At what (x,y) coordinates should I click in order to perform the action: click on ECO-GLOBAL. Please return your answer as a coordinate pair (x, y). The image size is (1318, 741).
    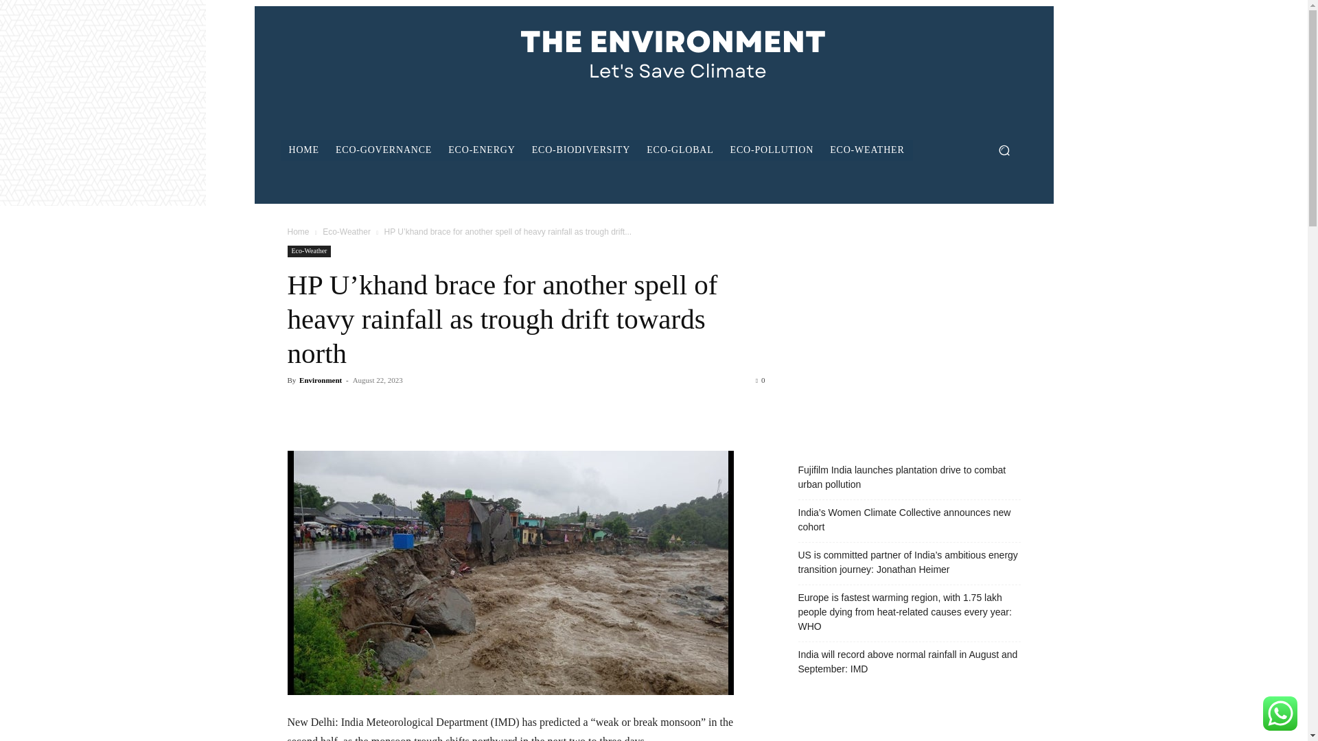
    Looking at the image, I should click on (680, 150).